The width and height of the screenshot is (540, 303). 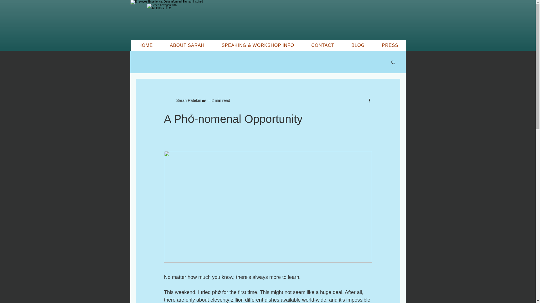 What do you see at coordinates (323, 45) in the screenshot?
I see `CONTACT` at bounding box center [323, 45].